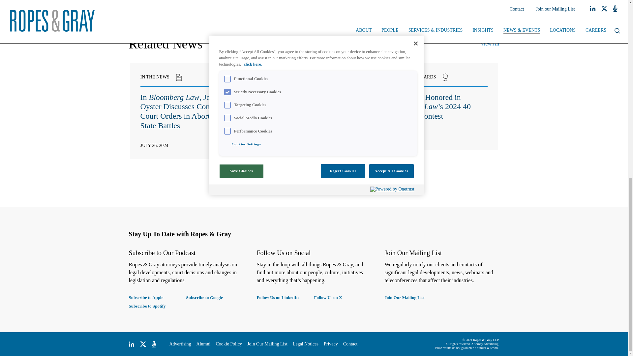 This screenshot has width=633, height=356. What do you see at coordinates (285, 297) in the screenshot?
I see `Follow Us on LinkedIn` at bounding box center [285, 297].